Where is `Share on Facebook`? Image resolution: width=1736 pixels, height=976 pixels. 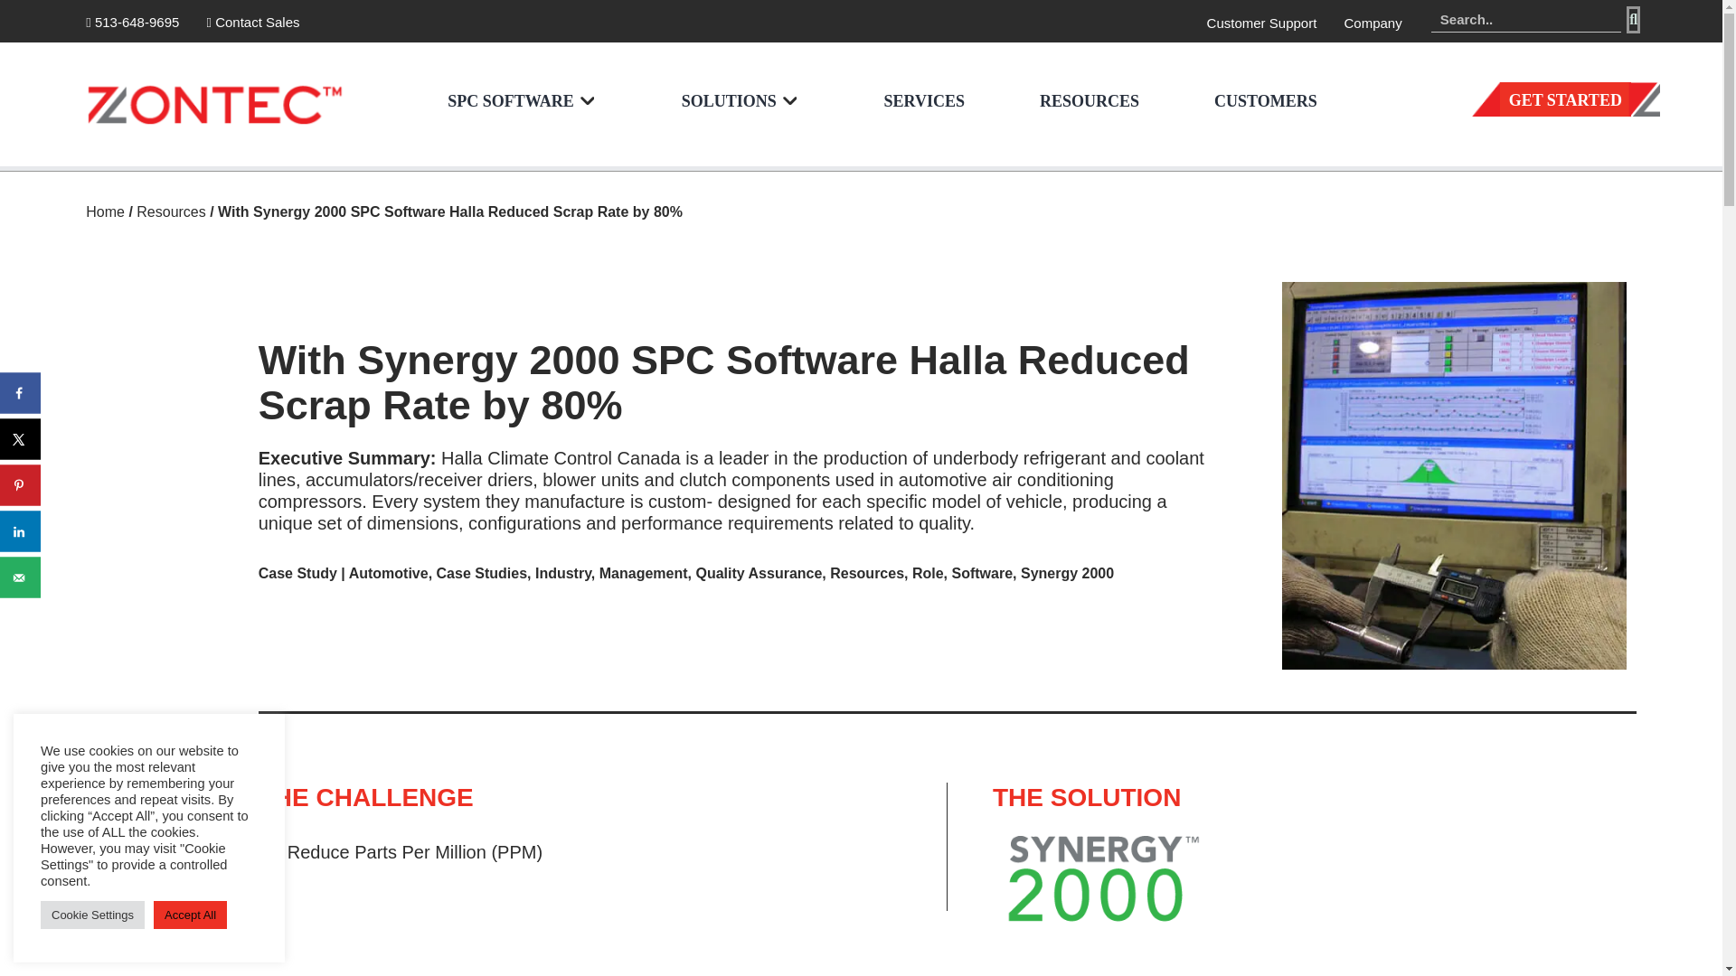
Share on Facebook is located at coordinates (20, 392).